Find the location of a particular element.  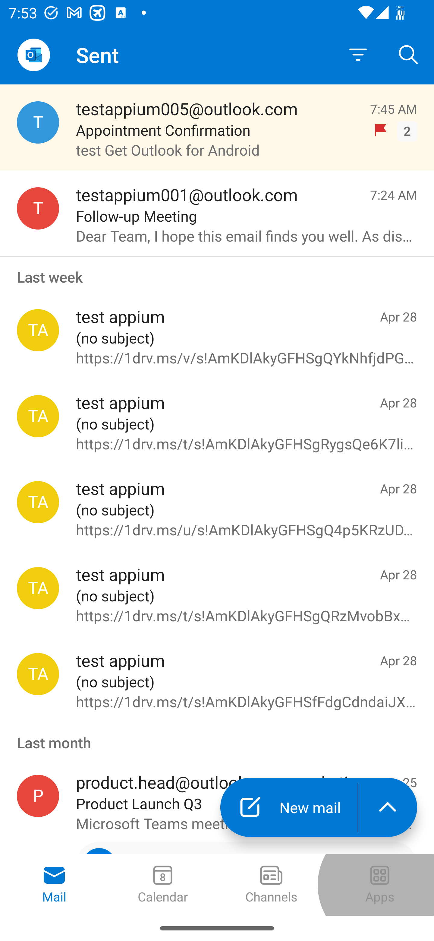

product.head@outlook.com, product.head@outlook.com is located at coordinates (38, 796).